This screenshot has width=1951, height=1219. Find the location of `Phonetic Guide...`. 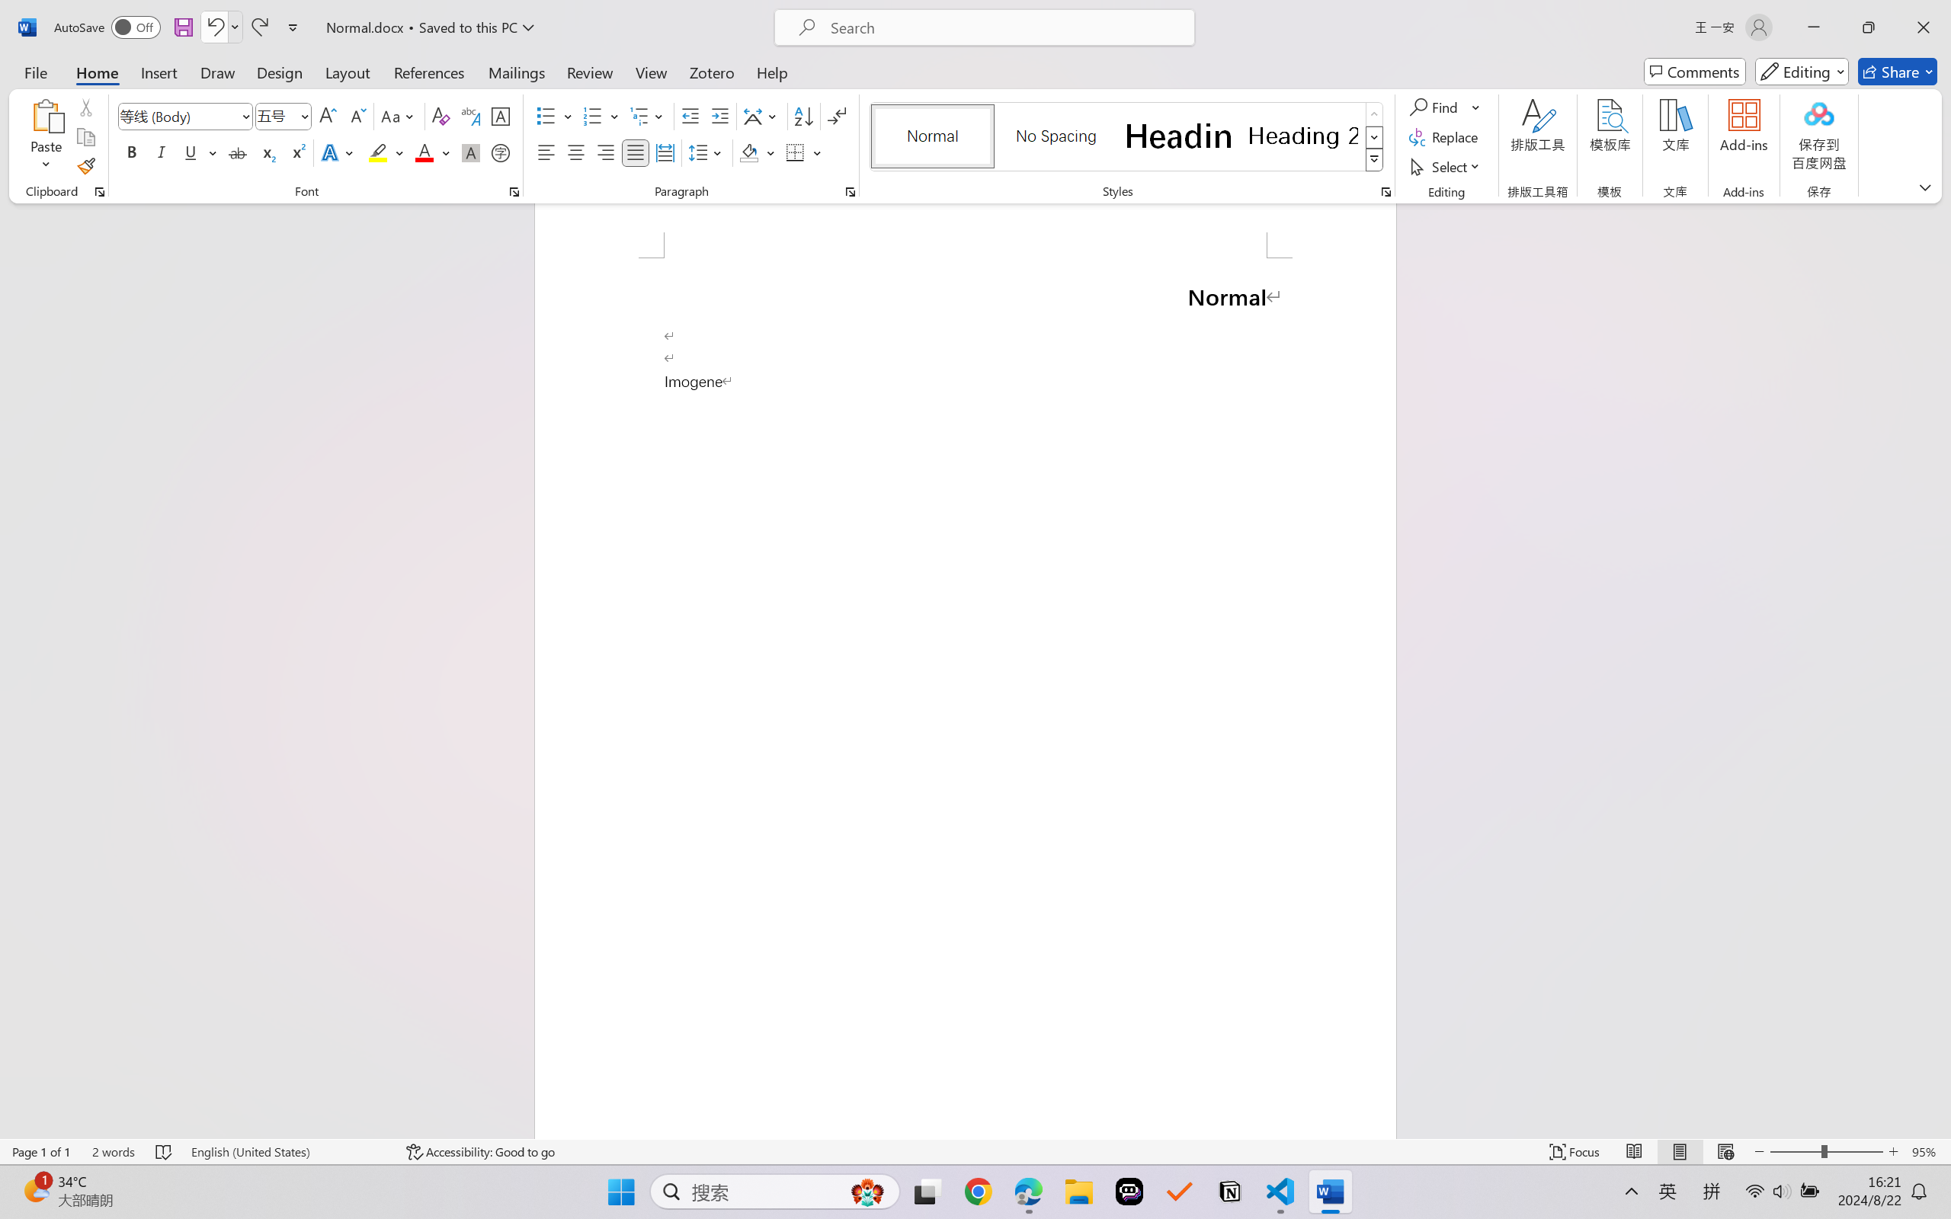

Phonetic Guide... is located at coordinates (469, 116).